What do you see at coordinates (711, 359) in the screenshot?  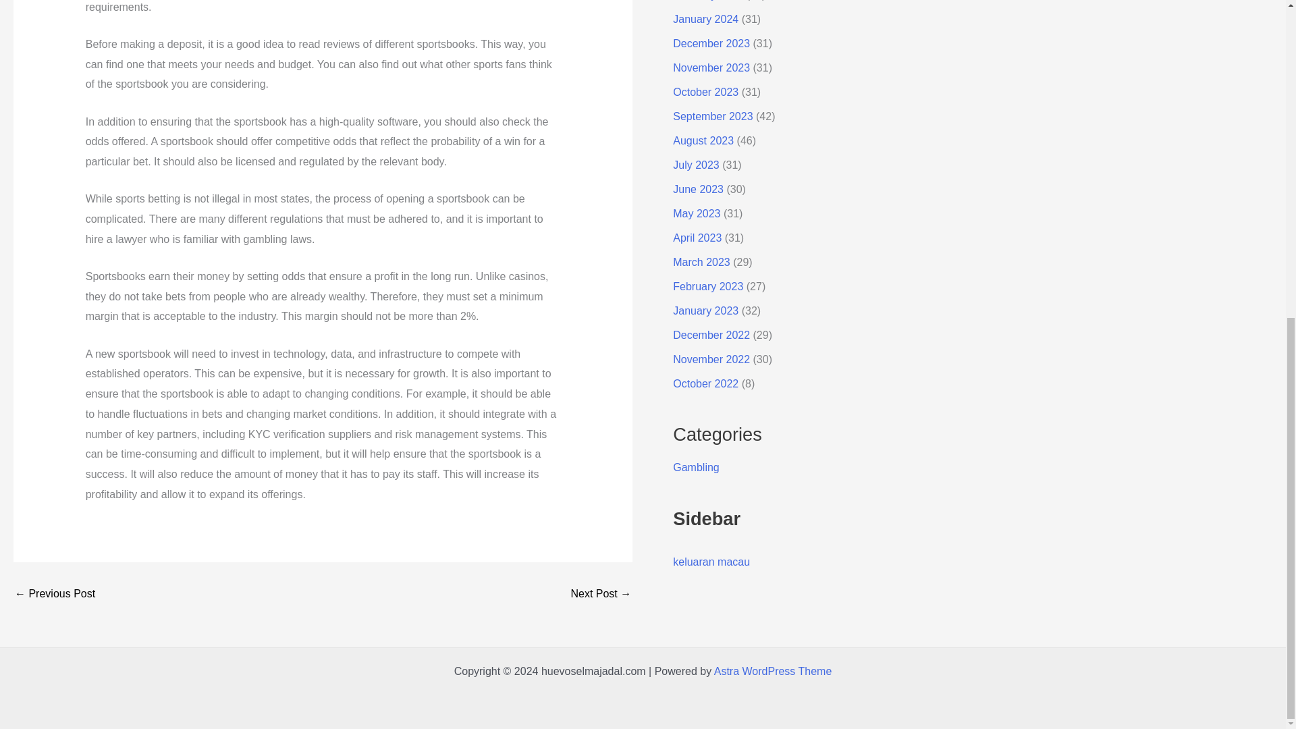 I see `November 2022` at bounding box center [711, 359].